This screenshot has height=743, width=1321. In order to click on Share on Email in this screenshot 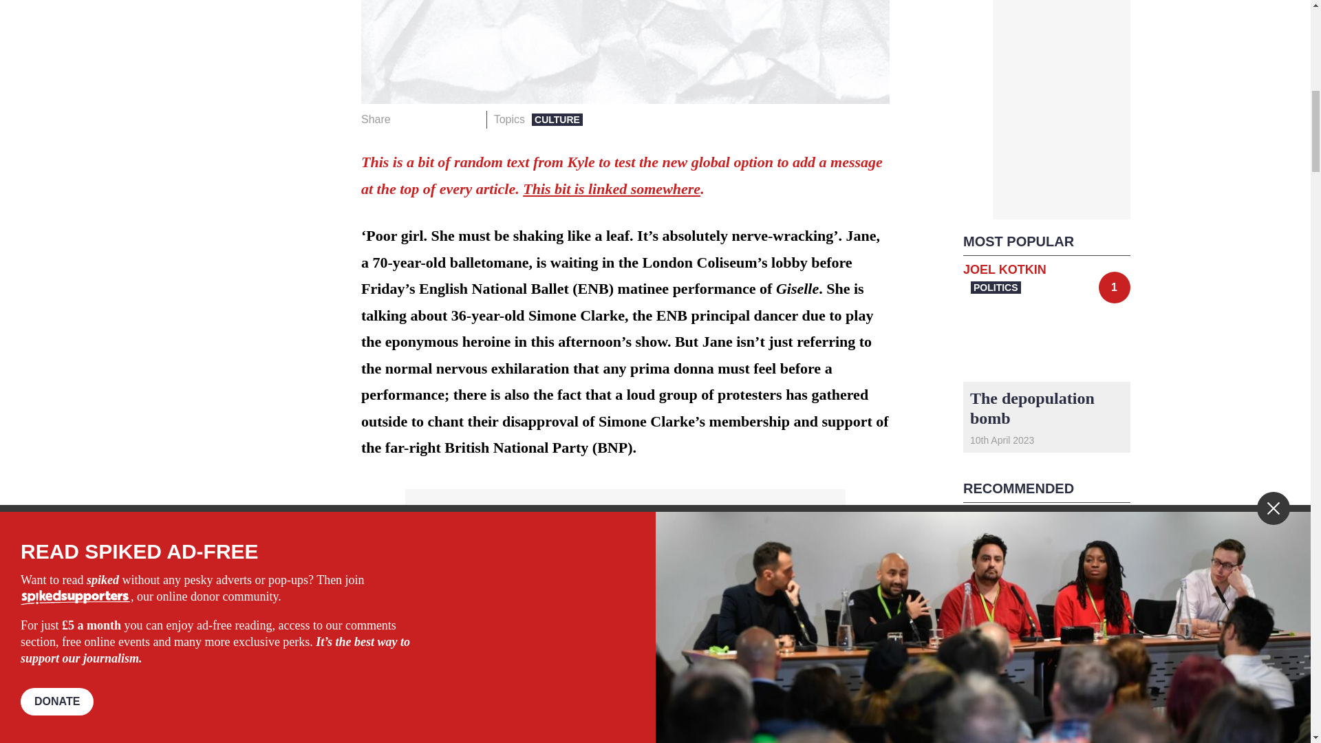, I will do `click(470, 119)`.